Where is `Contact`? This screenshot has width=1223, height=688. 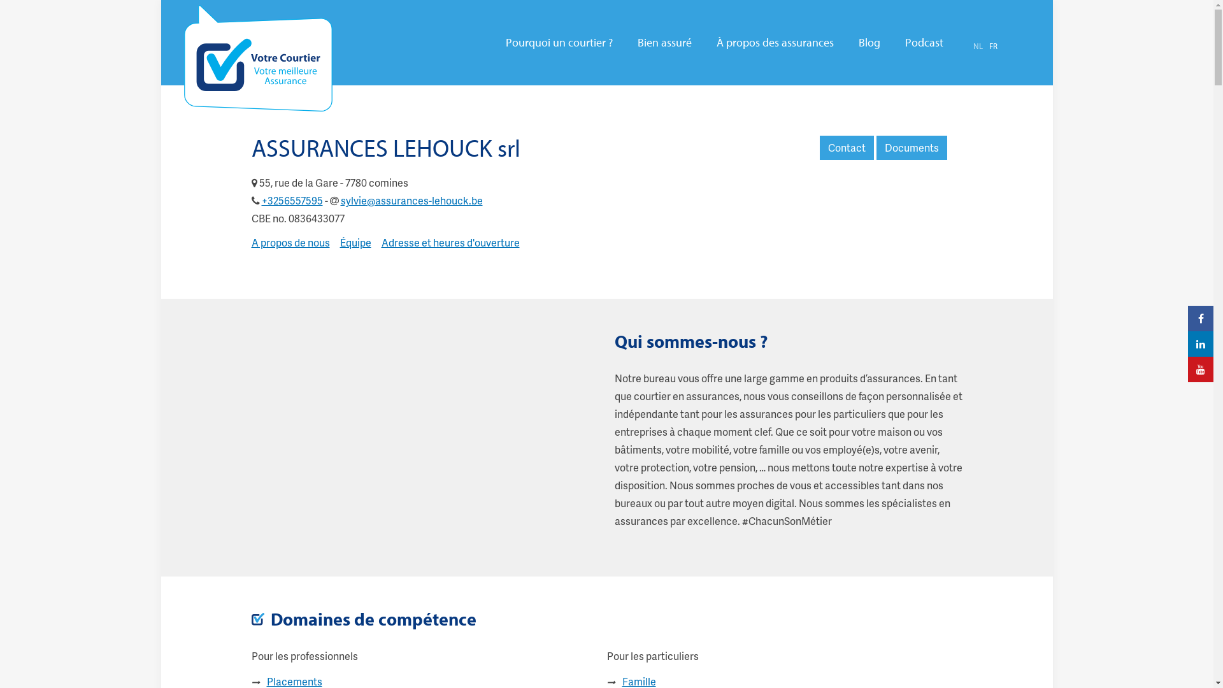 Contact is located at coordinates (846, 148).